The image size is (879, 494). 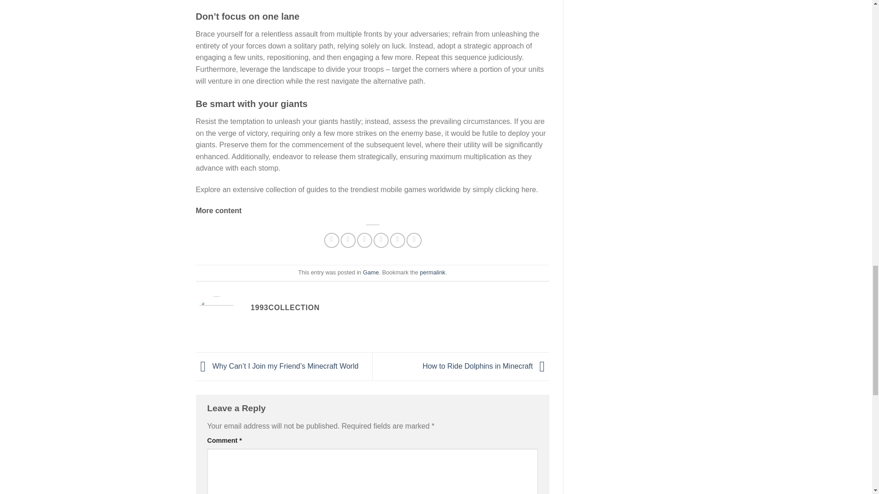 I want to click on Game, so click(x=371, y=272).